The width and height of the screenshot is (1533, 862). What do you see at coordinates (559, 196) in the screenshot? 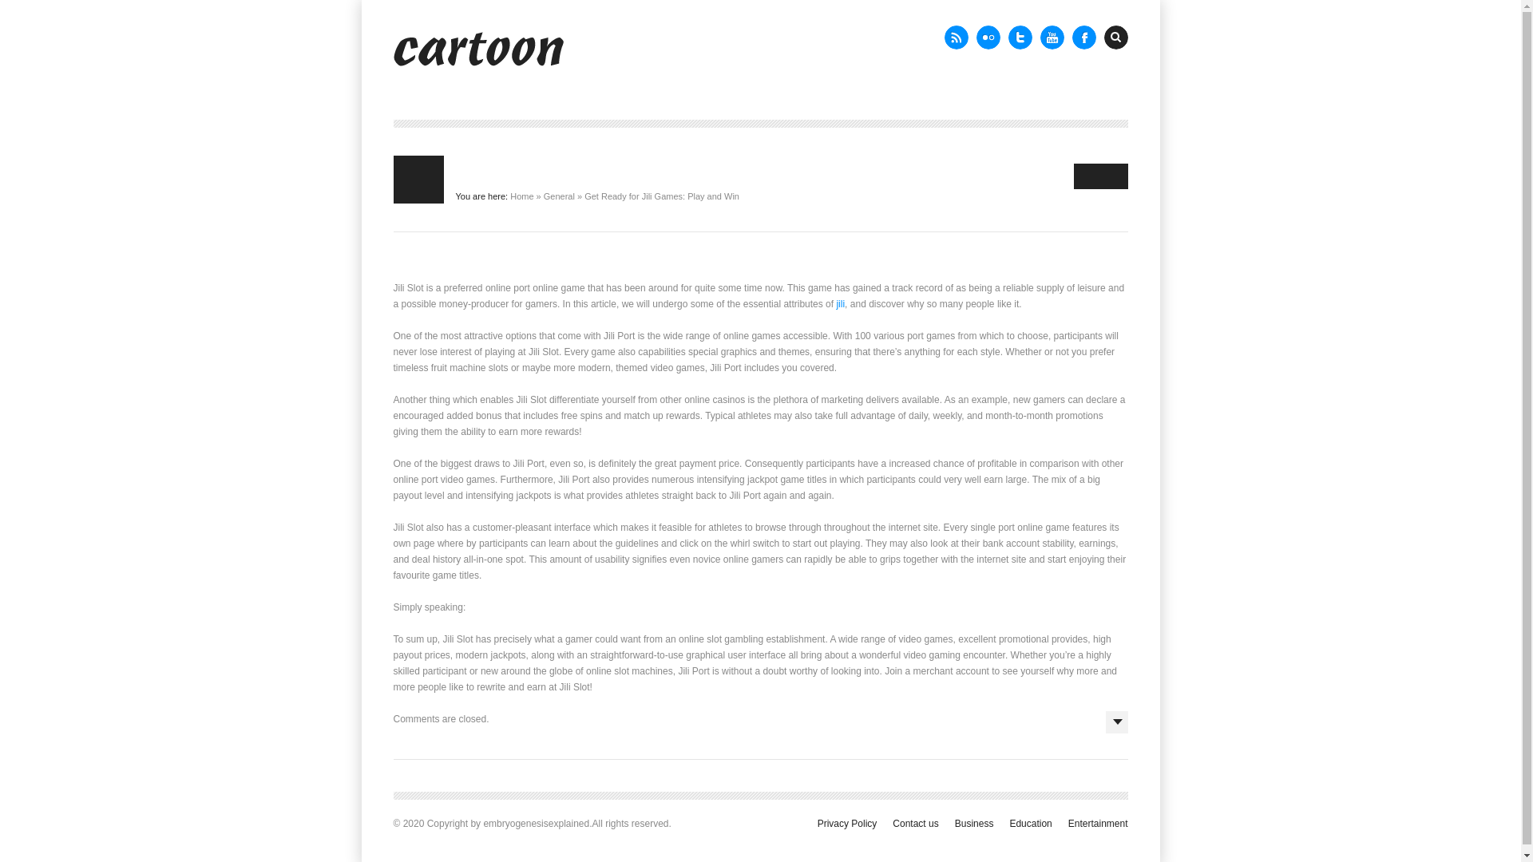
I see `General` at bounding box center [559, 196].